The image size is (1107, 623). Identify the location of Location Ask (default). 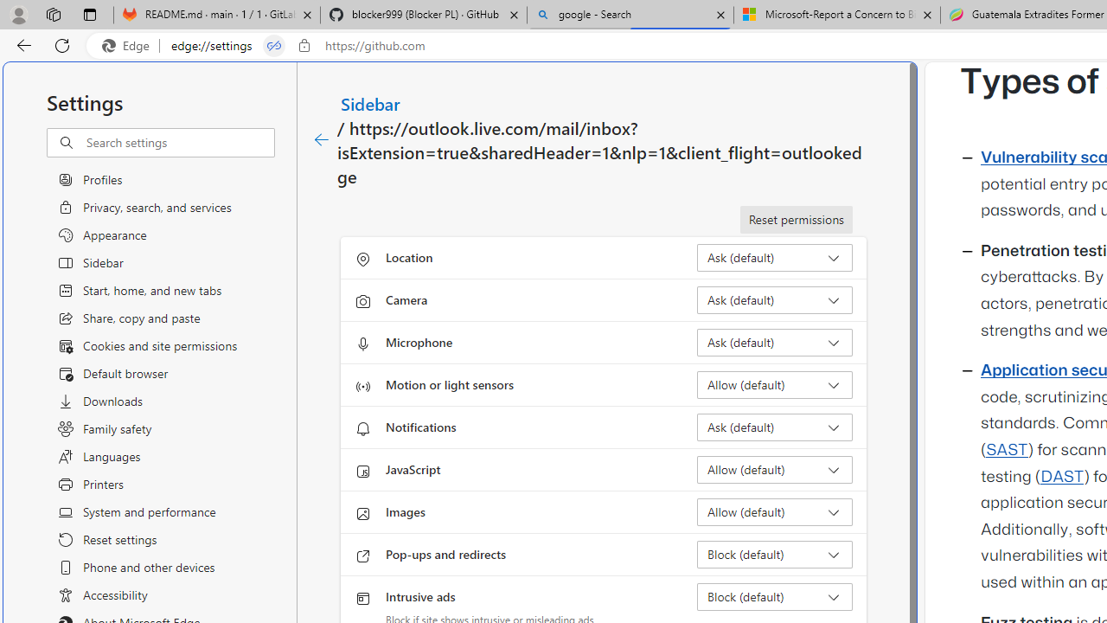
(775, 258).